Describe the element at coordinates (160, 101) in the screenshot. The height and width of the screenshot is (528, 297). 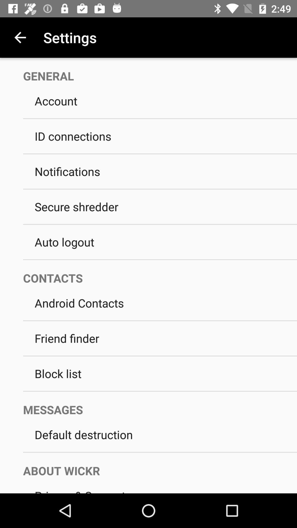
I see `turn off item below the general item` at that location.